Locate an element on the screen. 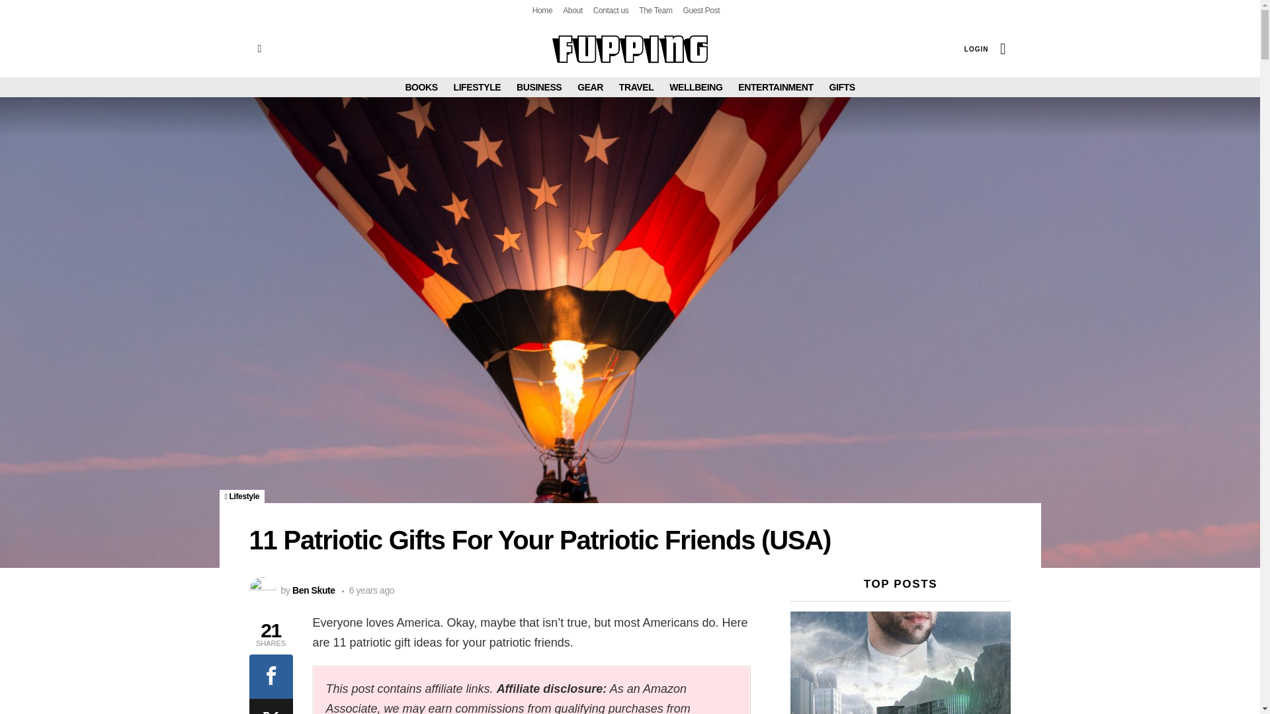 The width and height of the screenshot is (1270, 714). BUSINESS is located at coordinates (538, 87).